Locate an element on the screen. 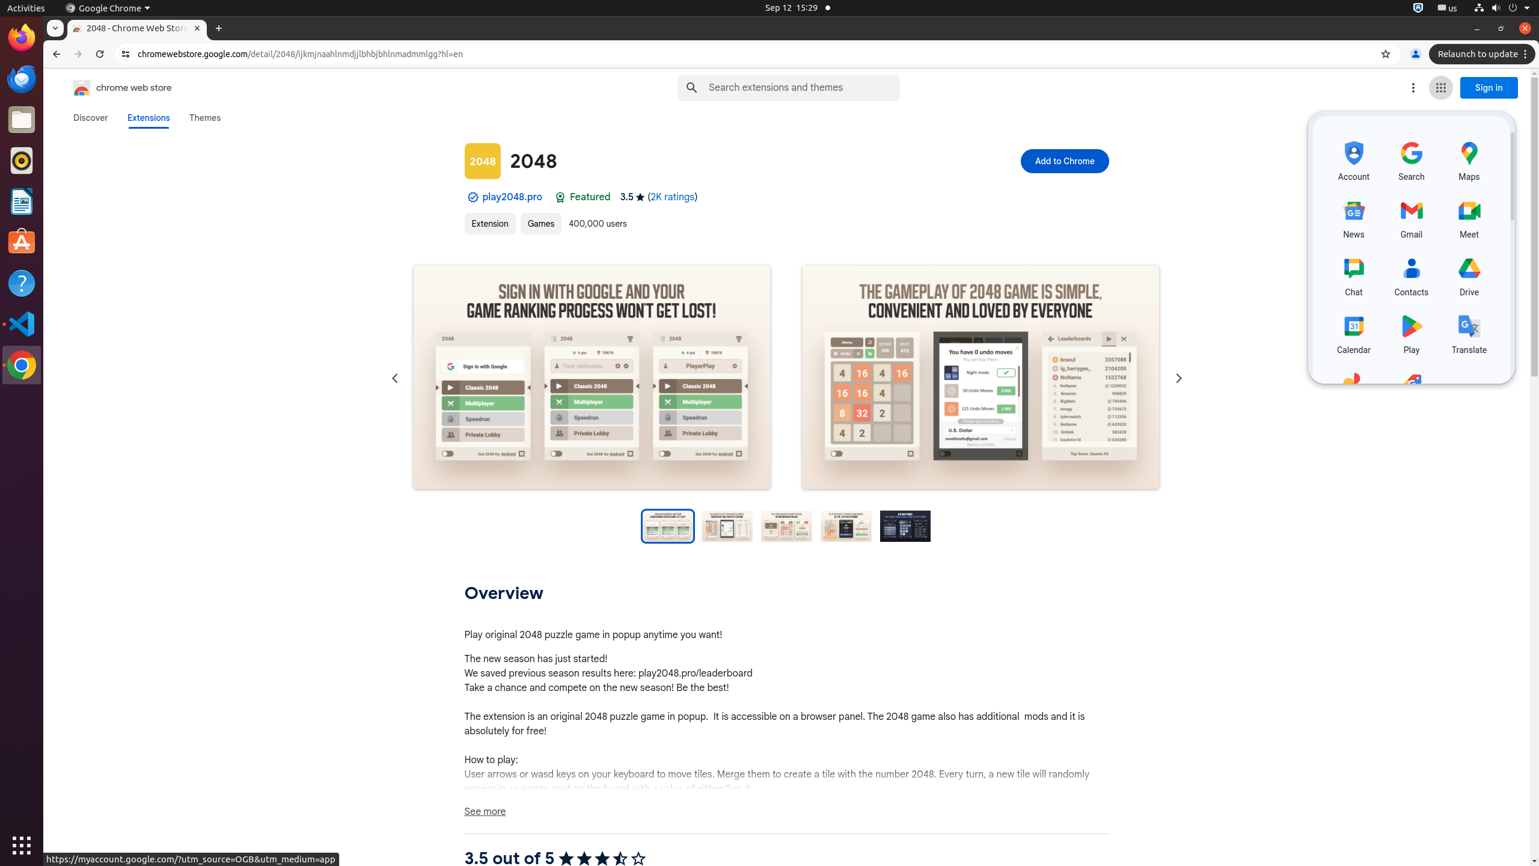  Sign in is located at coordinates (1489, 88).